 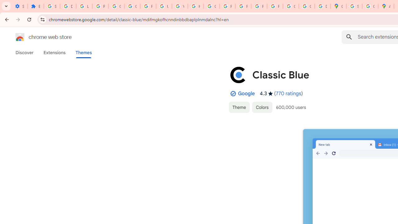 I want to click on Chrome Web Store logo chrome web store, so click(x=37, y=37).